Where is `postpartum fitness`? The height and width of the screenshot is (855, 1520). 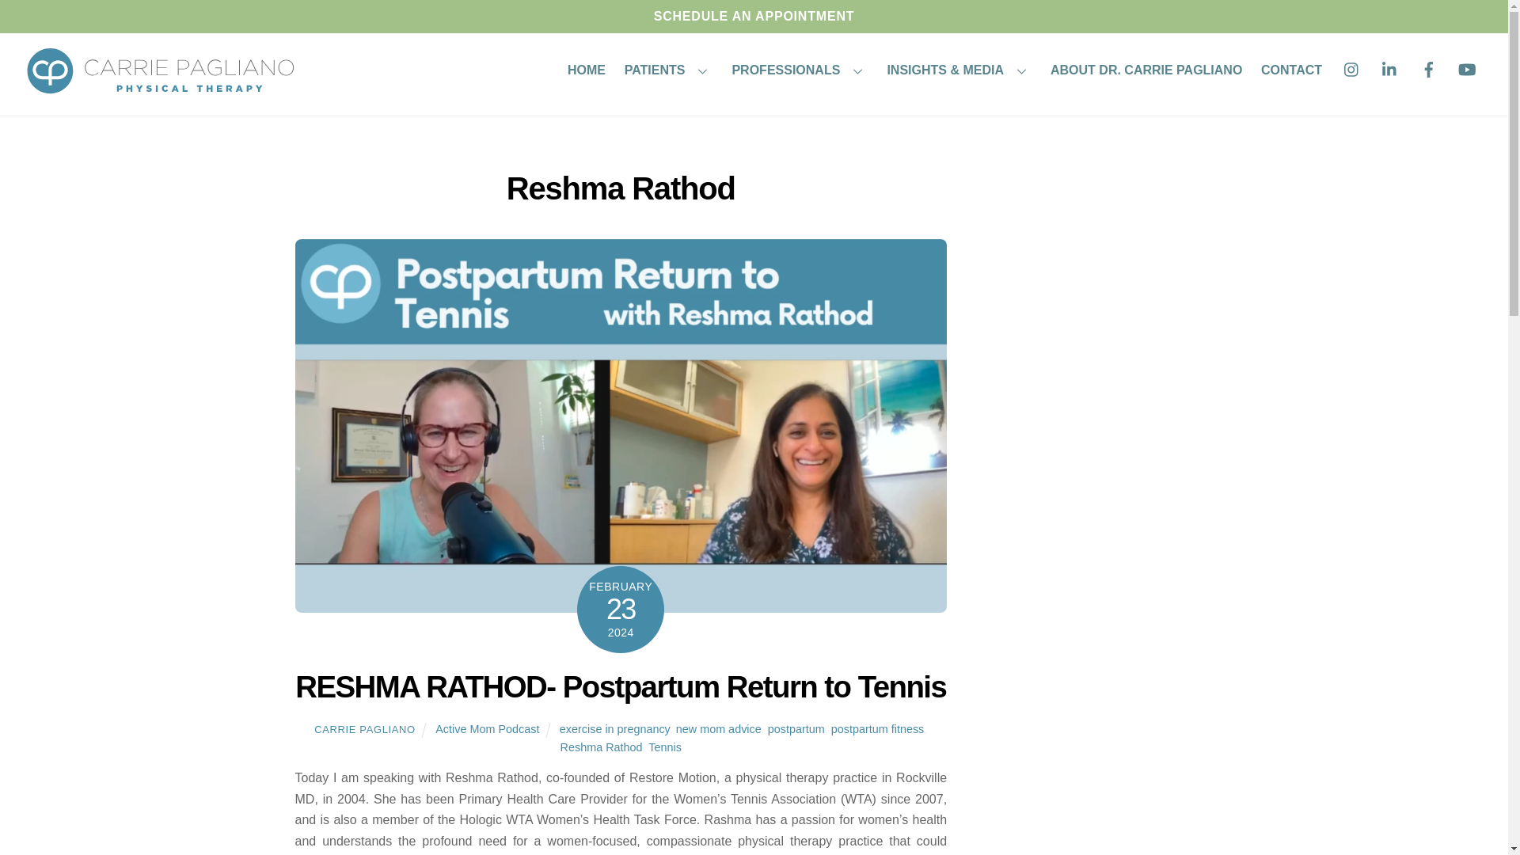
postpartum fitness is located at coordinates (877, 728).